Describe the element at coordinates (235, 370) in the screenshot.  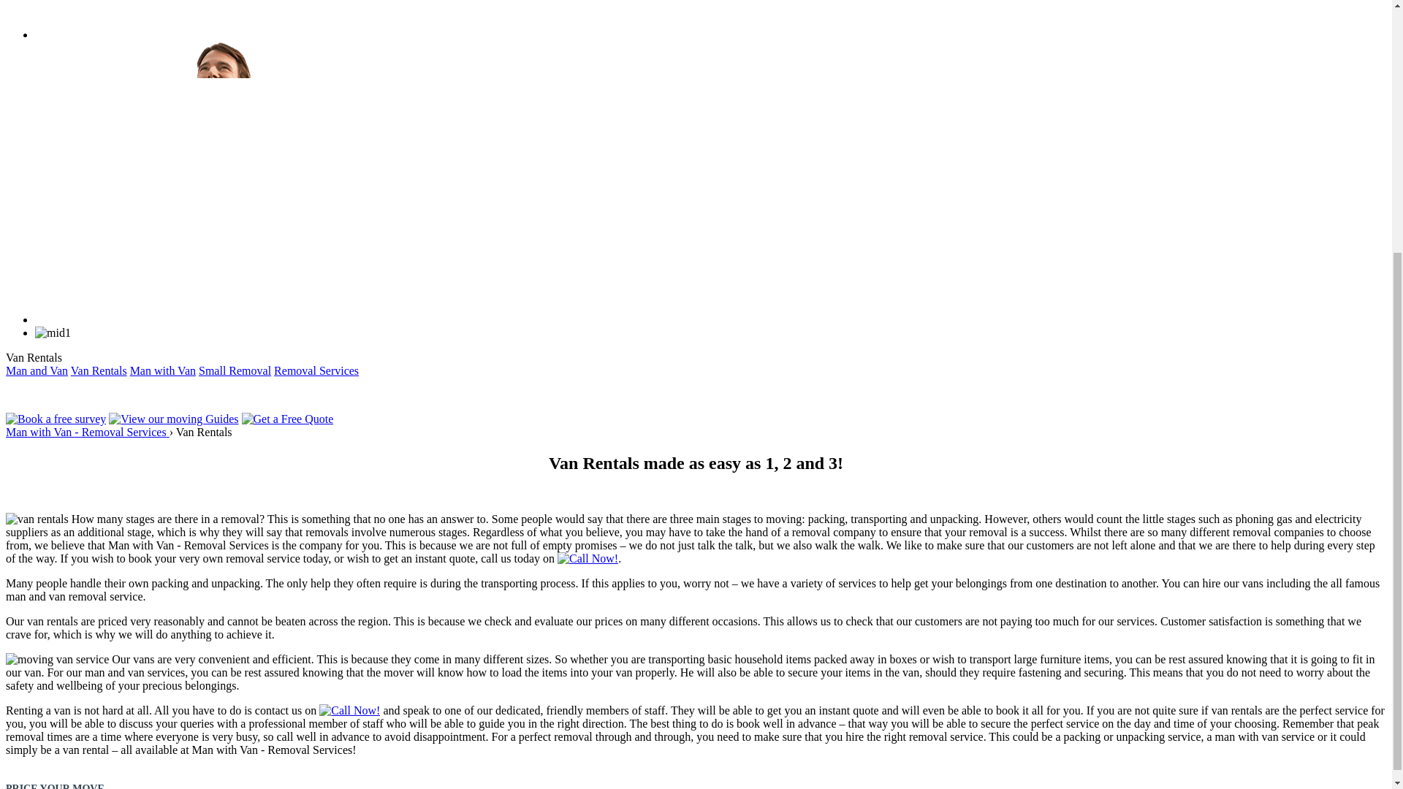
I see `Small Removal` at that location.